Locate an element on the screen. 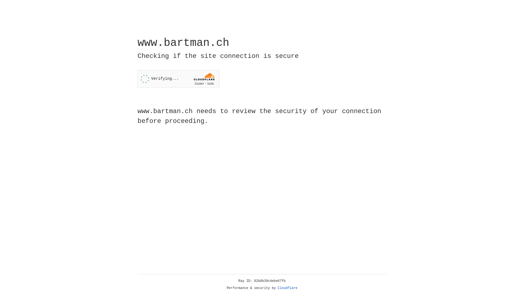 This screenshot has width=524, height=295. Cloudflare is located at coordinates (288, 288).